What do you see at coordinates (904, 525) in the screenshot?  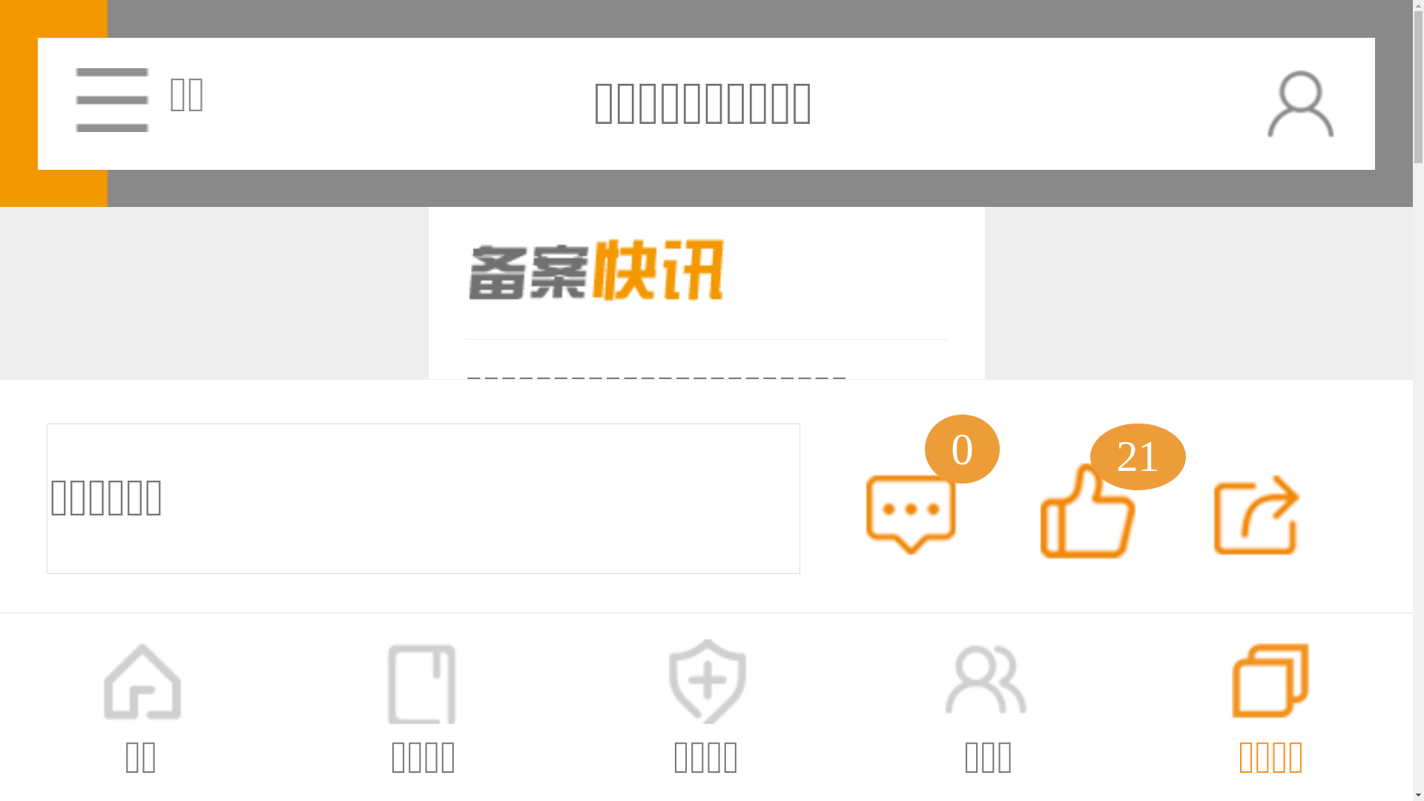 I see `0` at bounding box center [904, 525].